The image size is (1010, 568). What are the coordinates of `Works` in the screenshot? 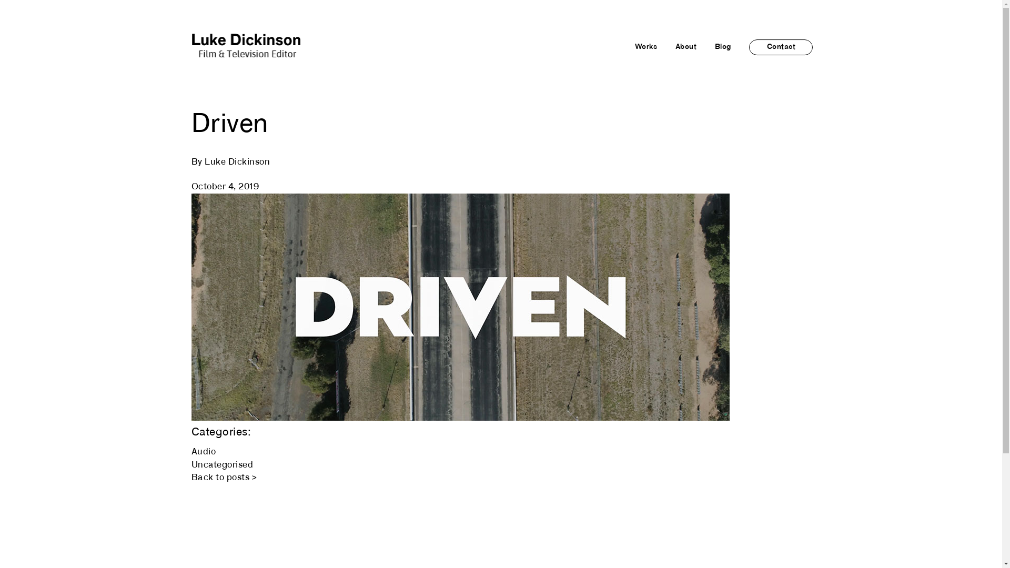 It's located at (646, 47).